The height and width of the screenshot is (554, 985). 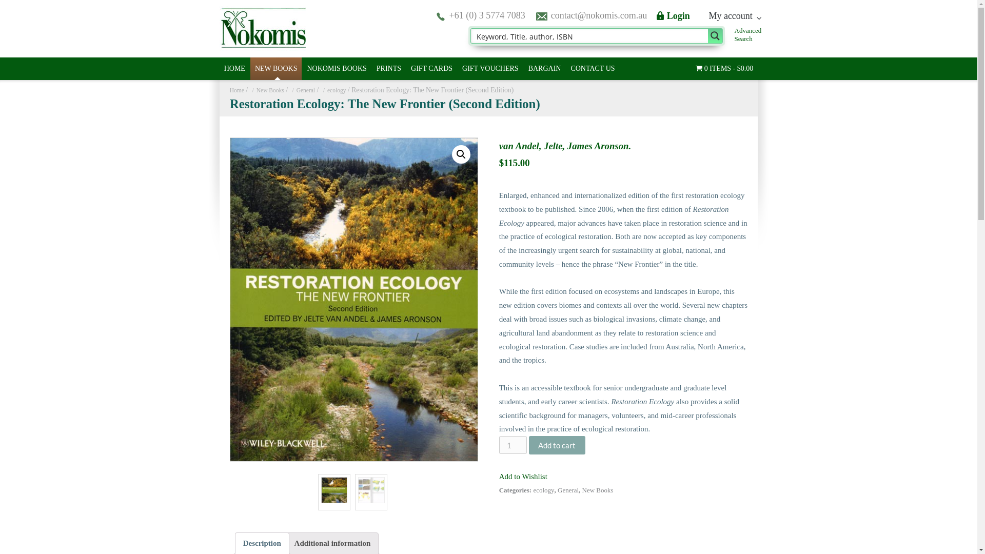 What do you see at coordinates (545, 69) in the screenshot?
I see `BARGAIN` at bounding box center [545, 69].